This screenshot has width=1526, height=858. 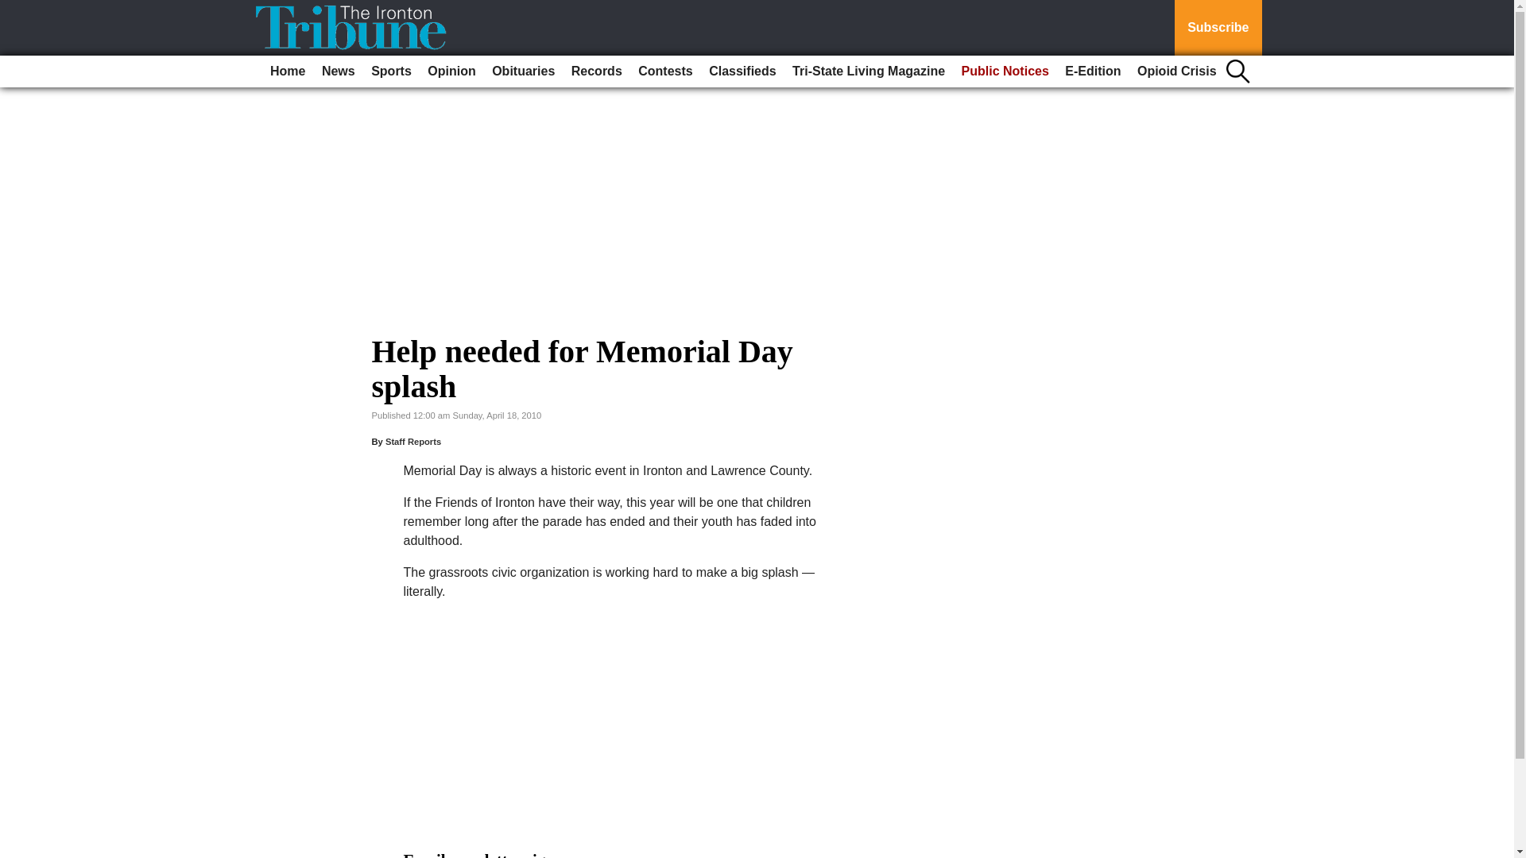 I want to click on Classifieds, so click(x=742, y=71).